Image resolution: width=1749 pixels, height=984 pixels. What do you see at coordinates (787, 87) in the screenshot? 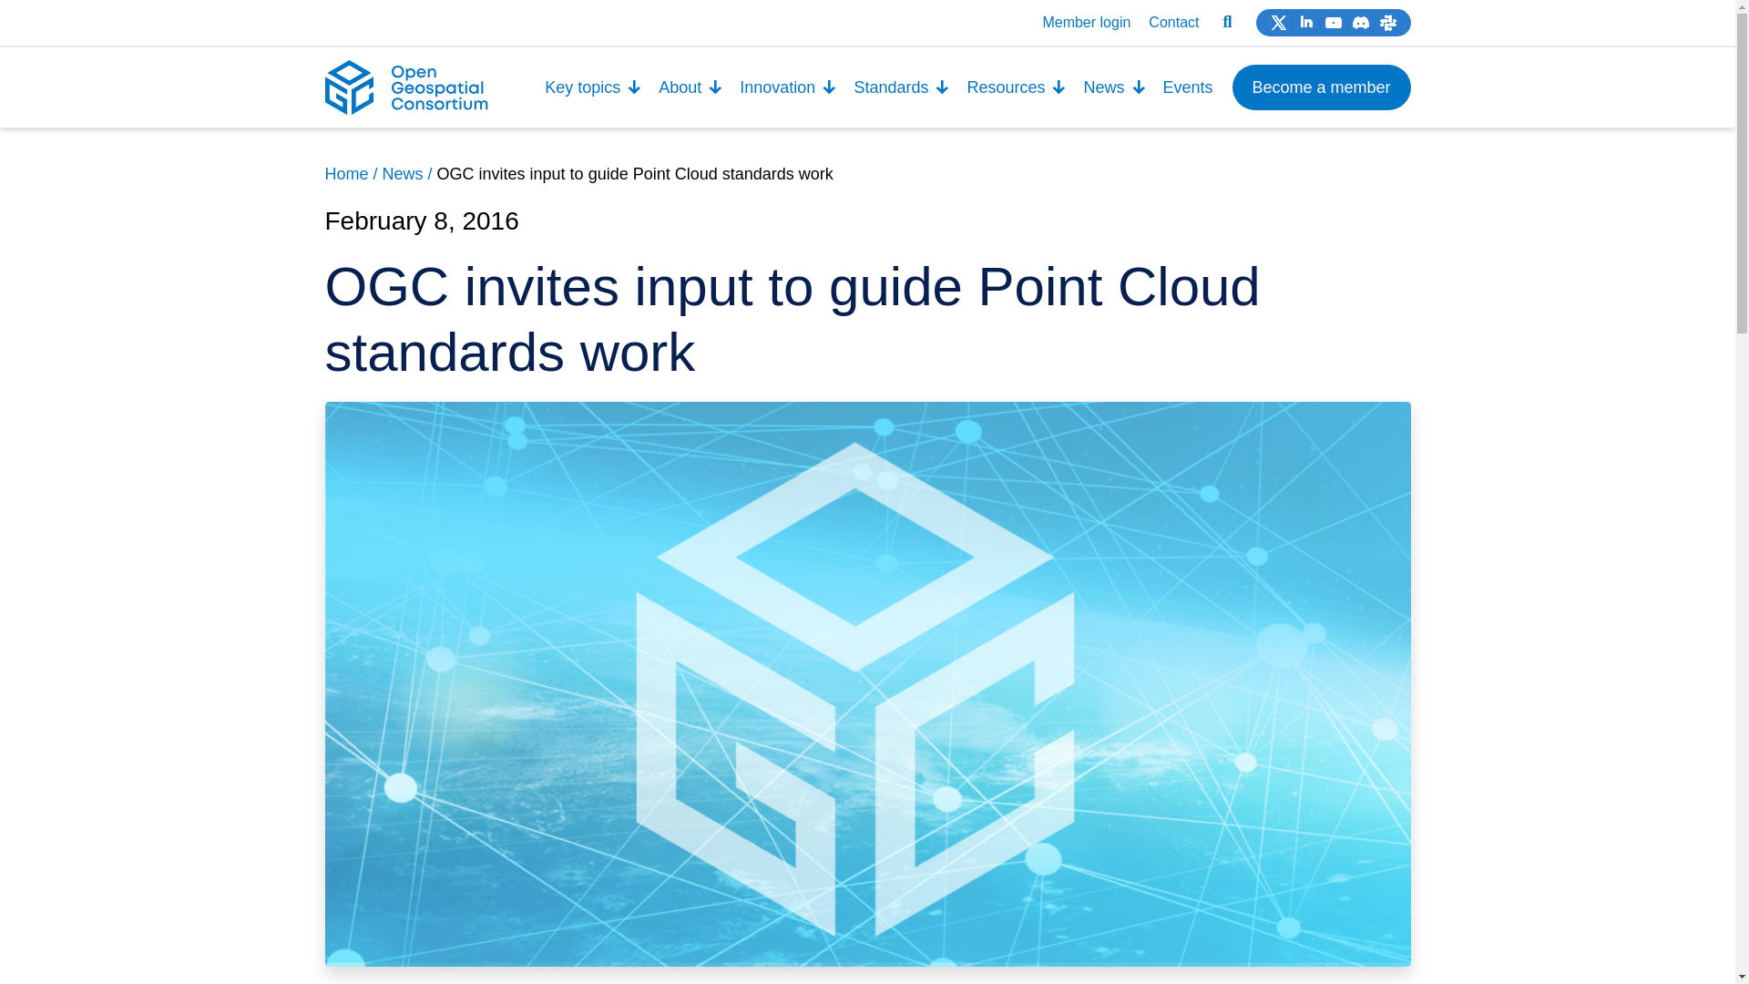
I see `Innovation` at bounding box center [787, 87].